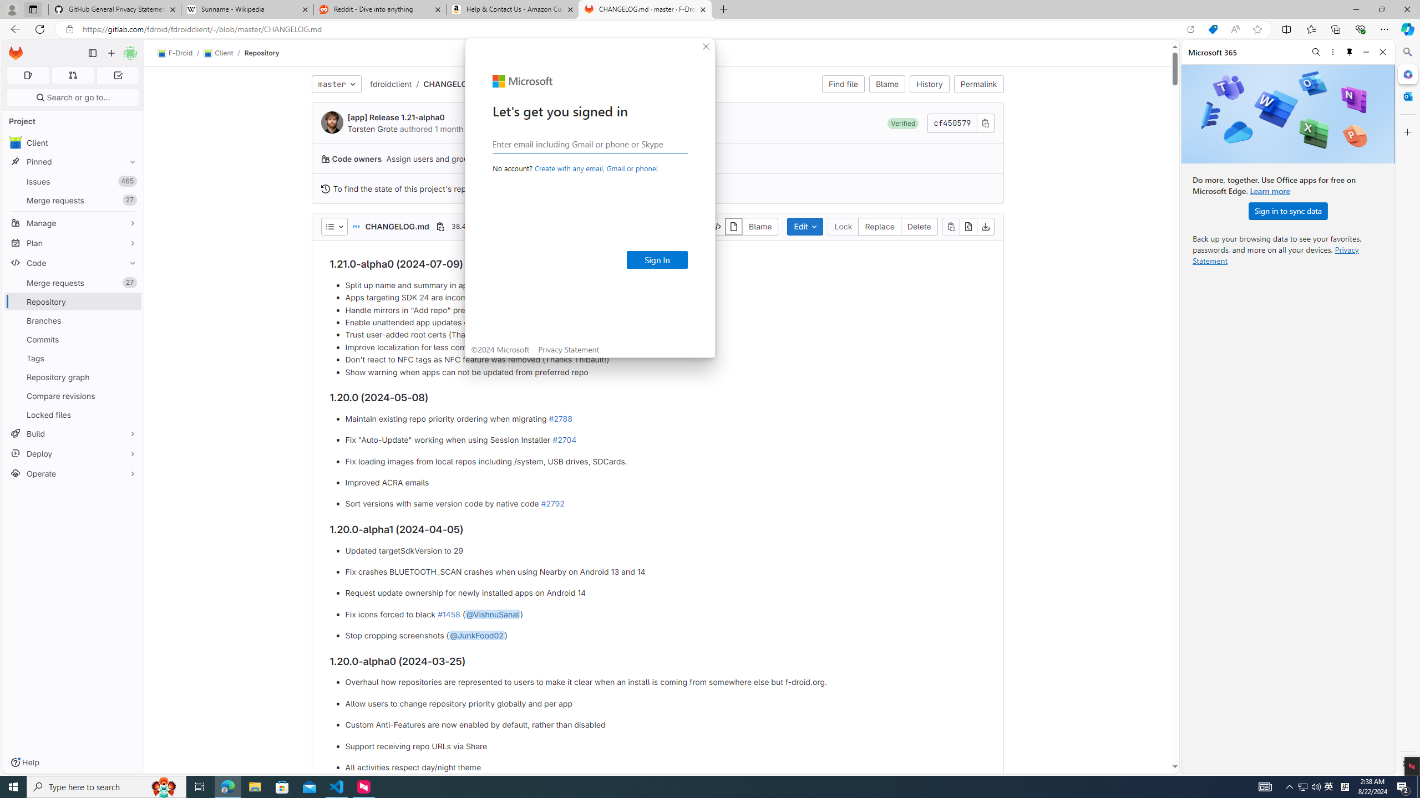 The width and height of the screenshot is (1420, 798). What do you see at coordinates (665, 767) in the screenshot?
I see `All activities respect day/night theme` at bounding box center [665, 767].